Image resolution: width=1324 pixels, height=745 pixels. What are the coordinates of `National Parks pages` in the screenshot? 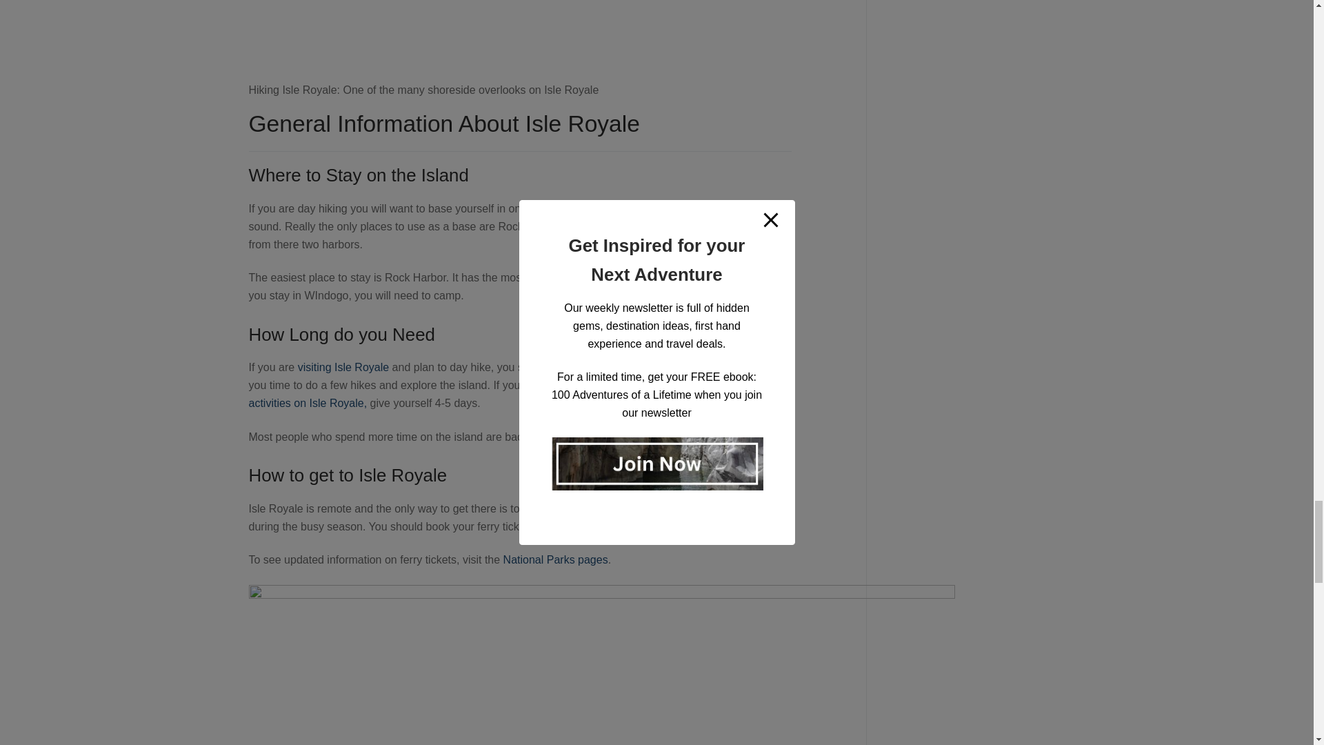 It's located at (555, 559).